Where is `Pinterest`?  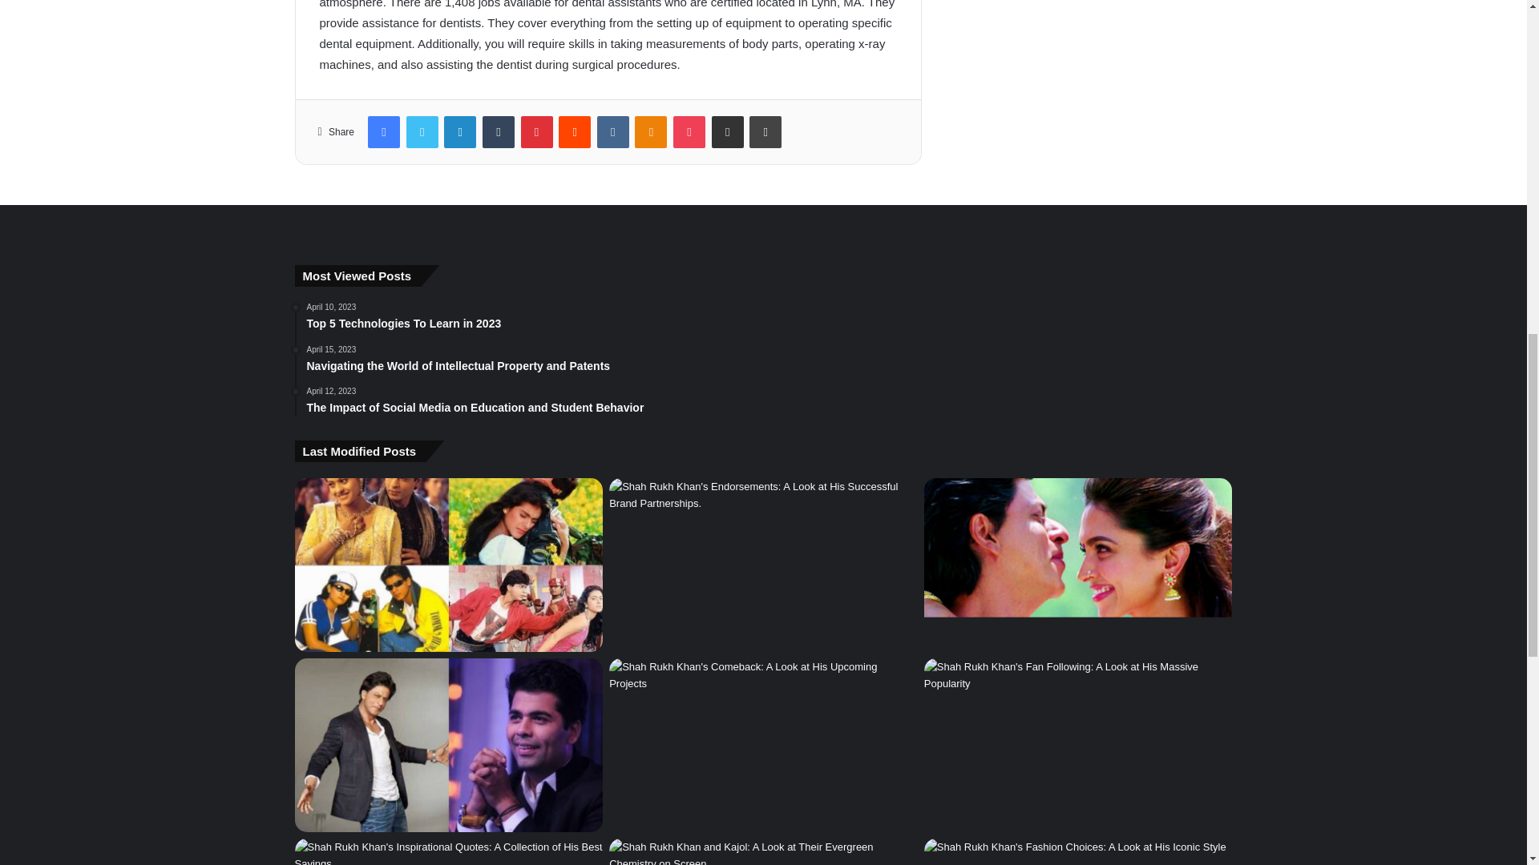 Pinterest is located at coordinates (537, 131).